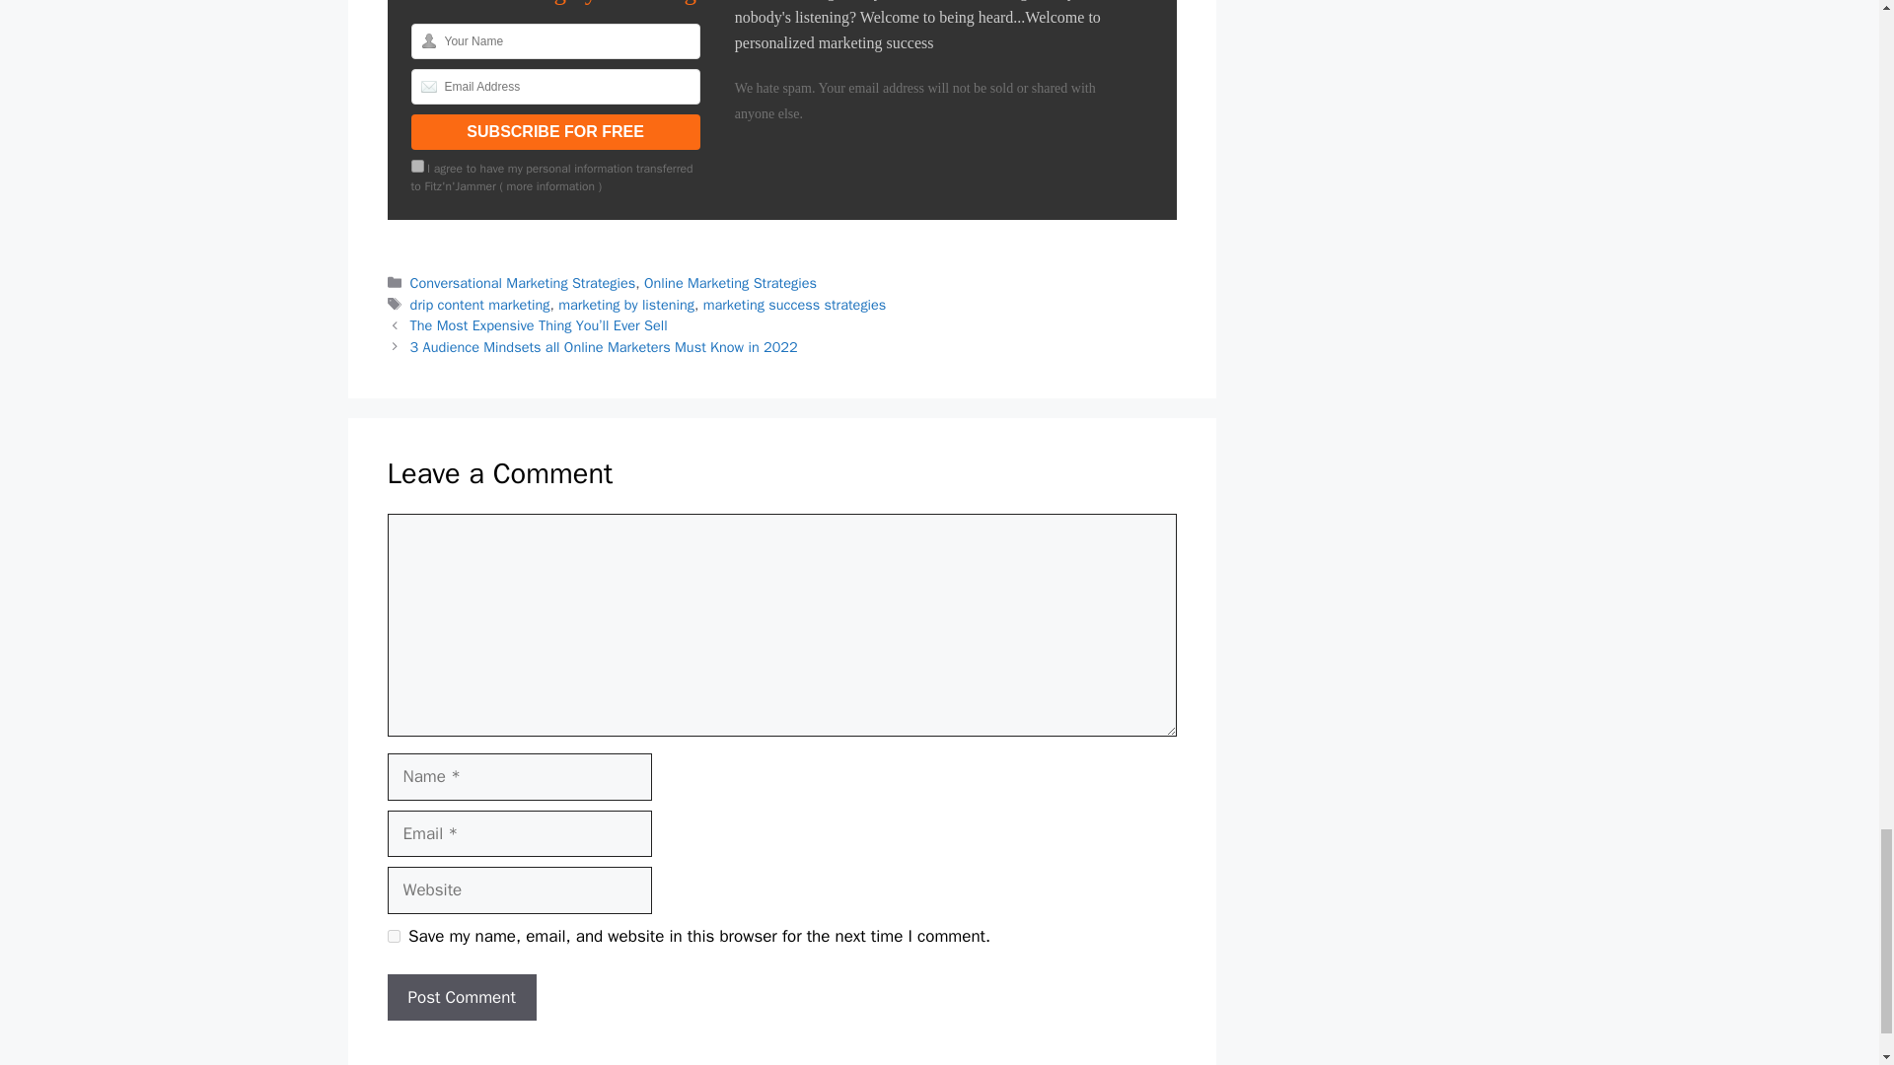 The height and width of the screenshot is (1065, 1894). What do you see at coordinates (604, 347) in the screenshot?
I see `3 Audience Mindsets all Online Marketers Must Know in 2022` at bounding box center [604, 347].